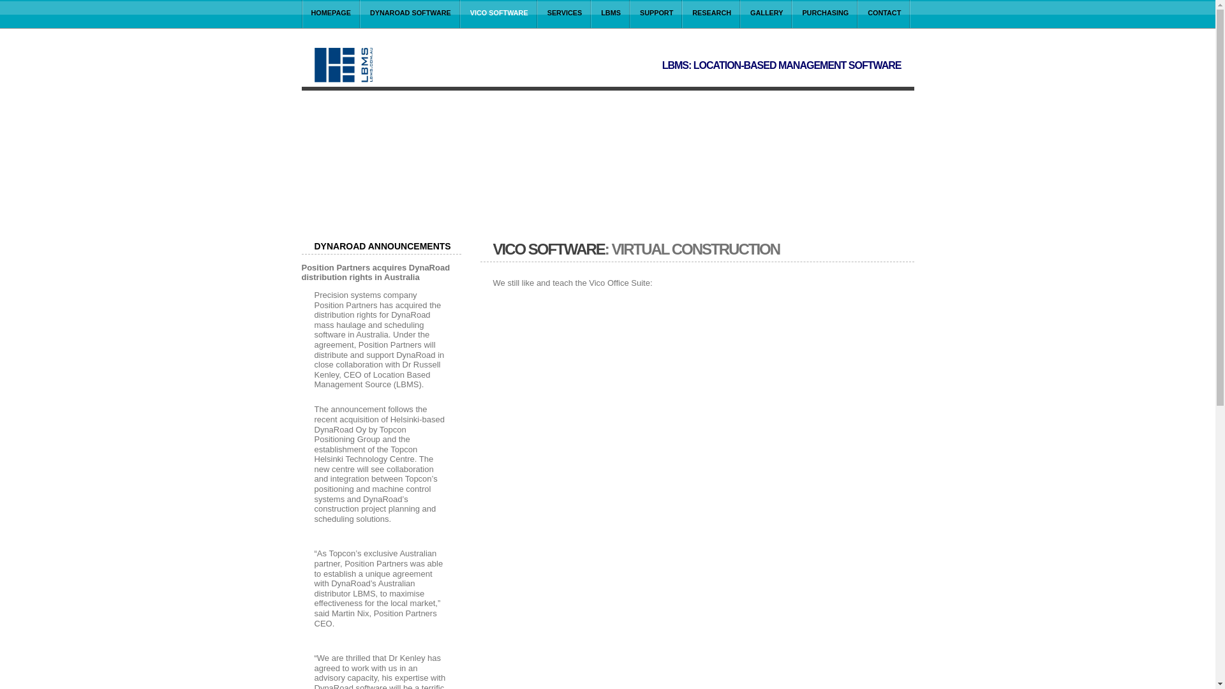 The image size is (1225, 689). Describe the element at coordinates (884, 13) in the screenshot. I see `CONTACT` at that location.